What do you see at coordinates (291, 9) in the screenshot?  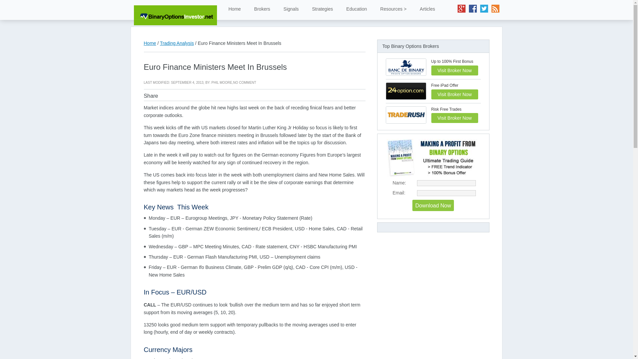 I see `Signals` at bounding box center [291, 9].